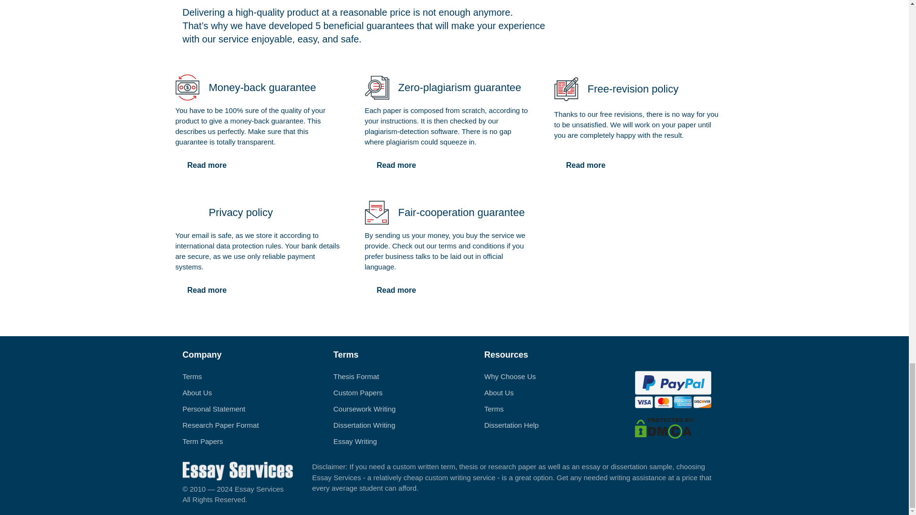 This screenshot has height=515, width=916. I want to click on Read more, so click(586, 165).